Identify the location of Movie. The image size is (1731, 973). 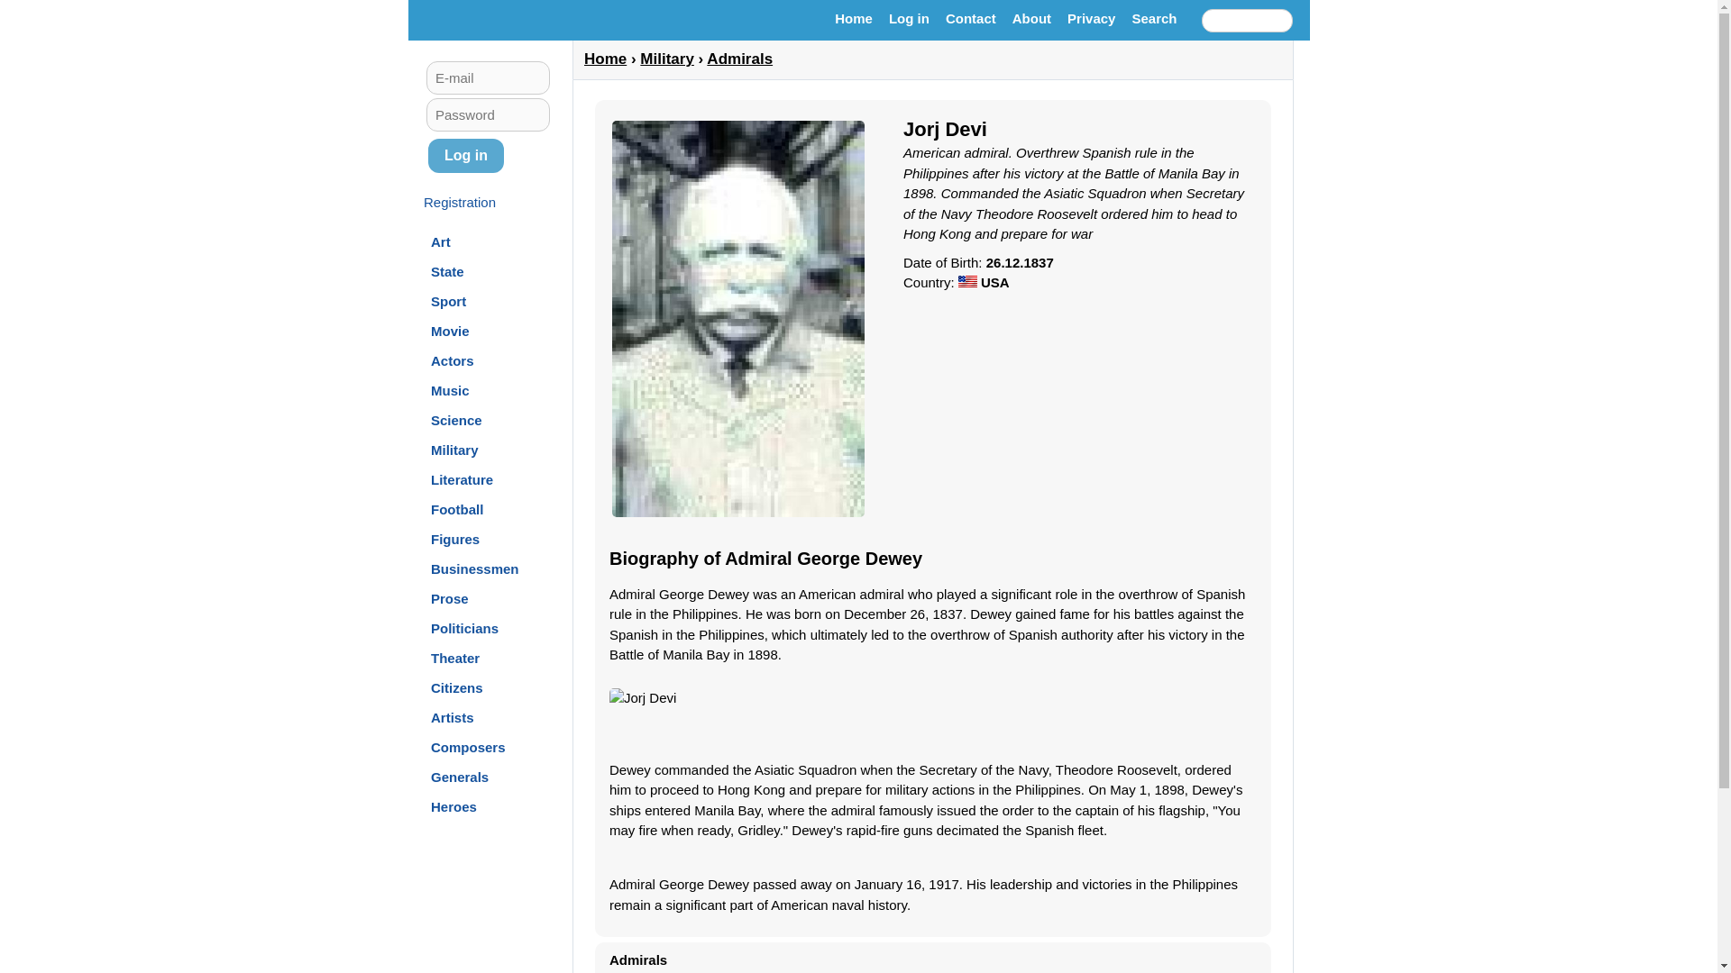
(450, 330).